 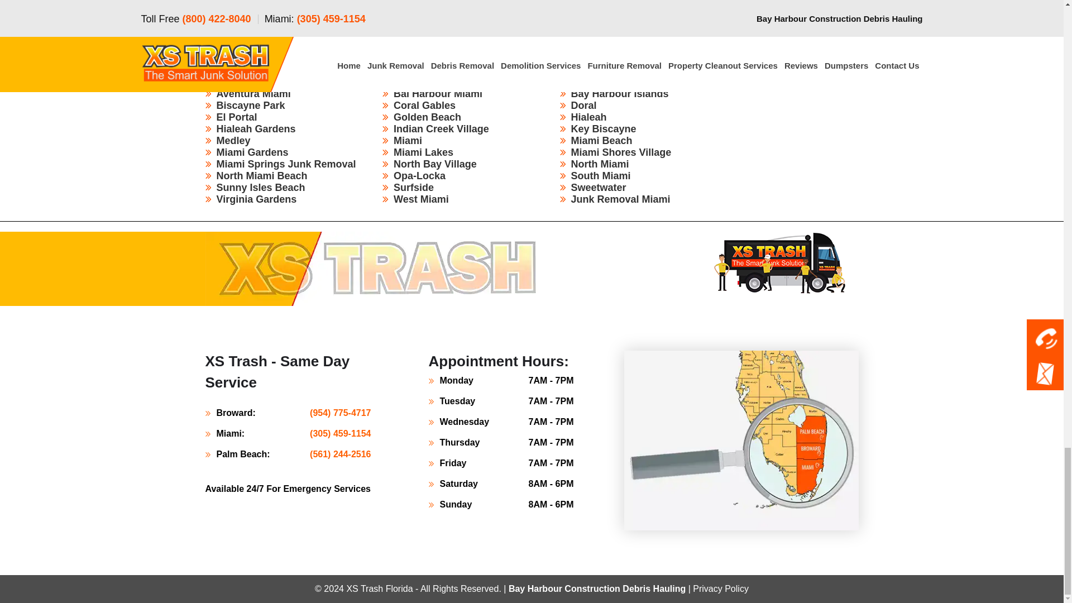 What do you see at coordinates (601, 141) in the screenshot?
I see `Miami Beach` at bounding box center [601, 141].